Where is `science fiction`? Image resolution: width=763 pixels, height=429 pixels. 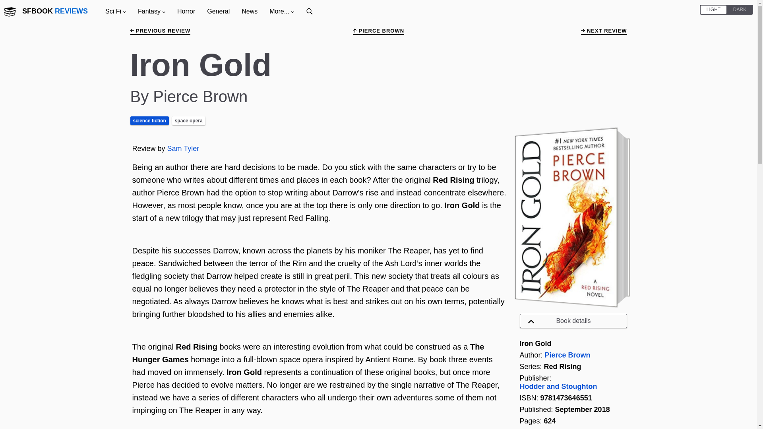
science fiction is located at coordinates (149, 121).